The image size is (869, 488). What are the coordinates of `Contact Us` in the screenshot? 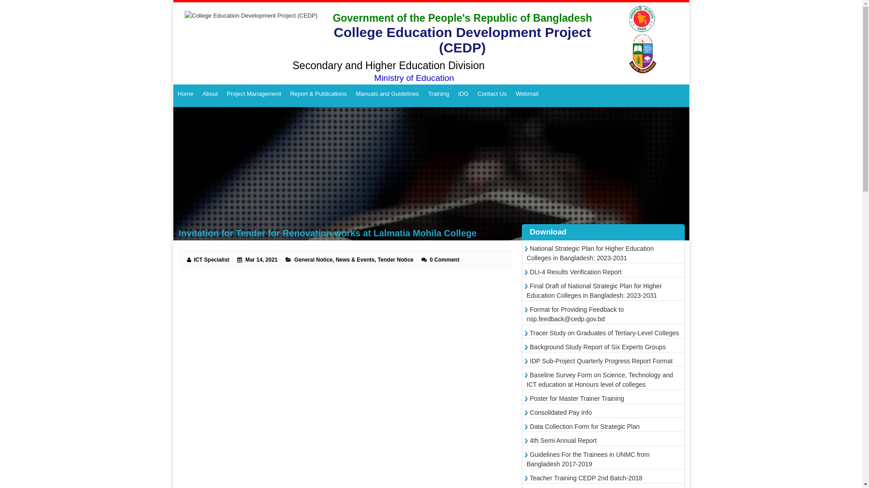 It's located at (492, 94).